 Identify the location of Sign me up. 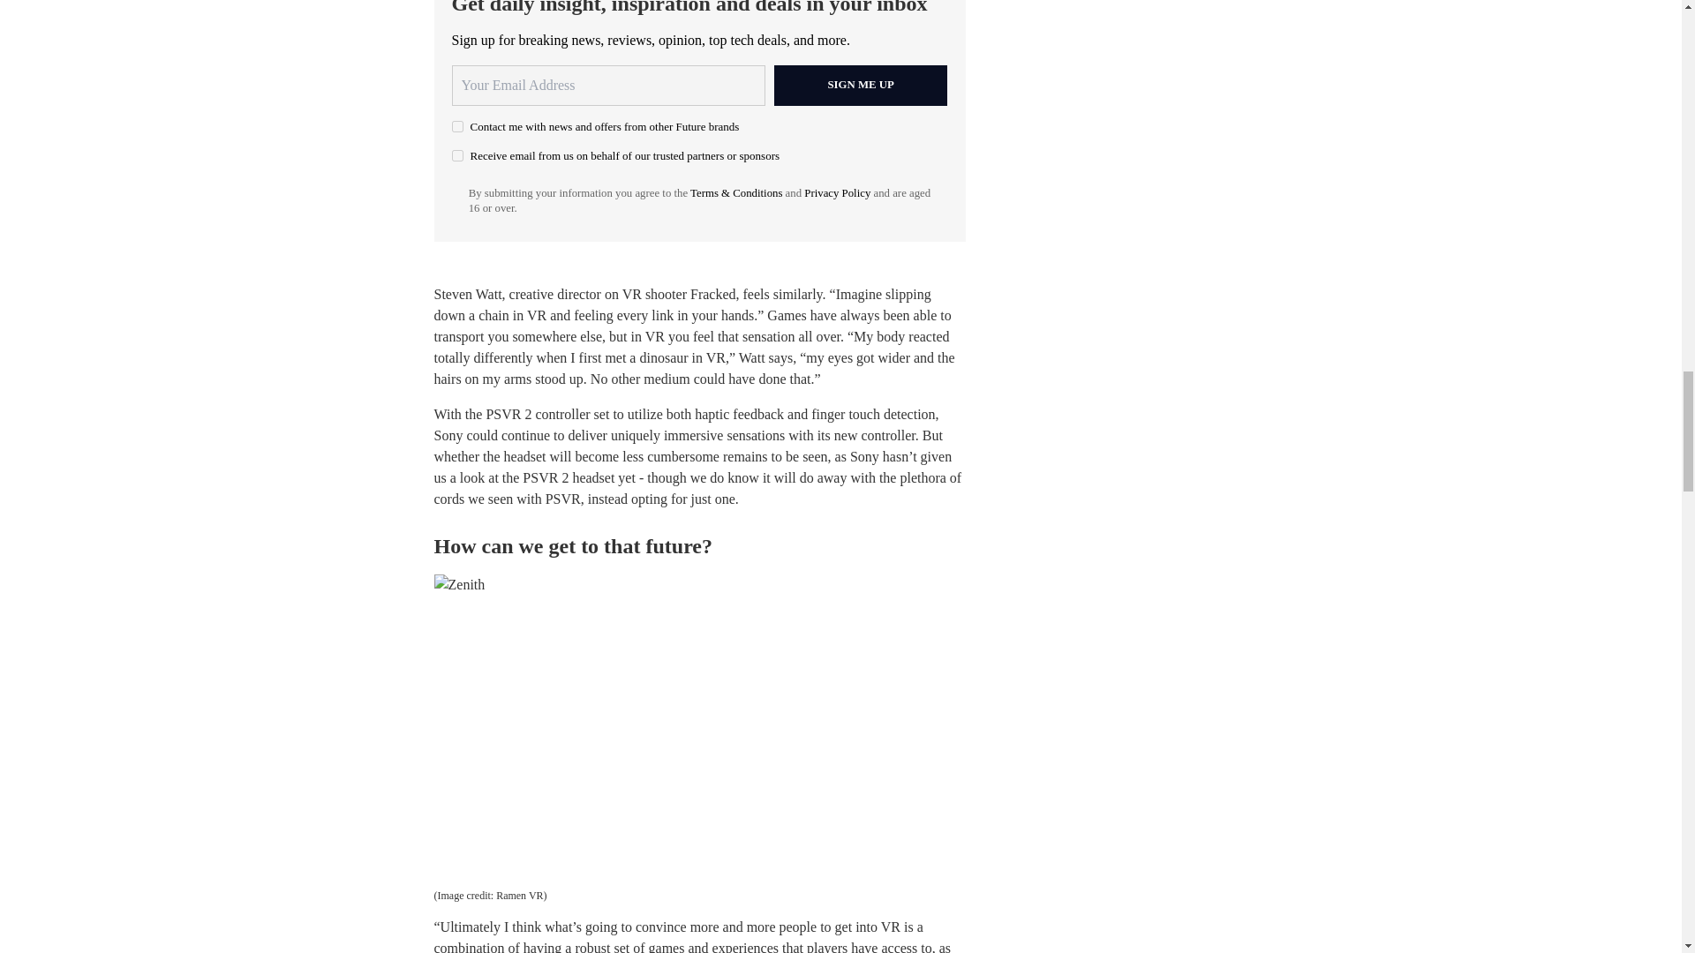
(861, 85).